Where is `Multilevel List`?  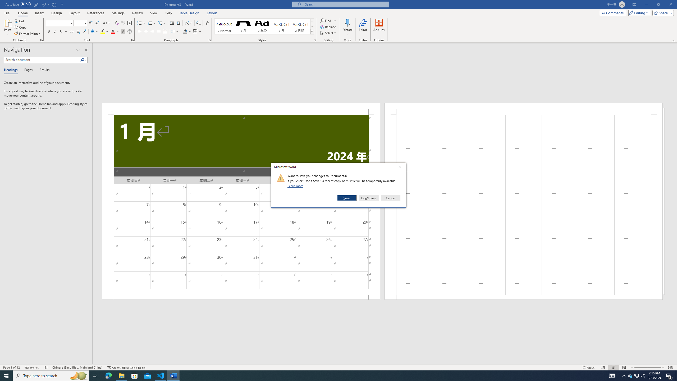
Multilevel List is located at coordinates (162, 23).